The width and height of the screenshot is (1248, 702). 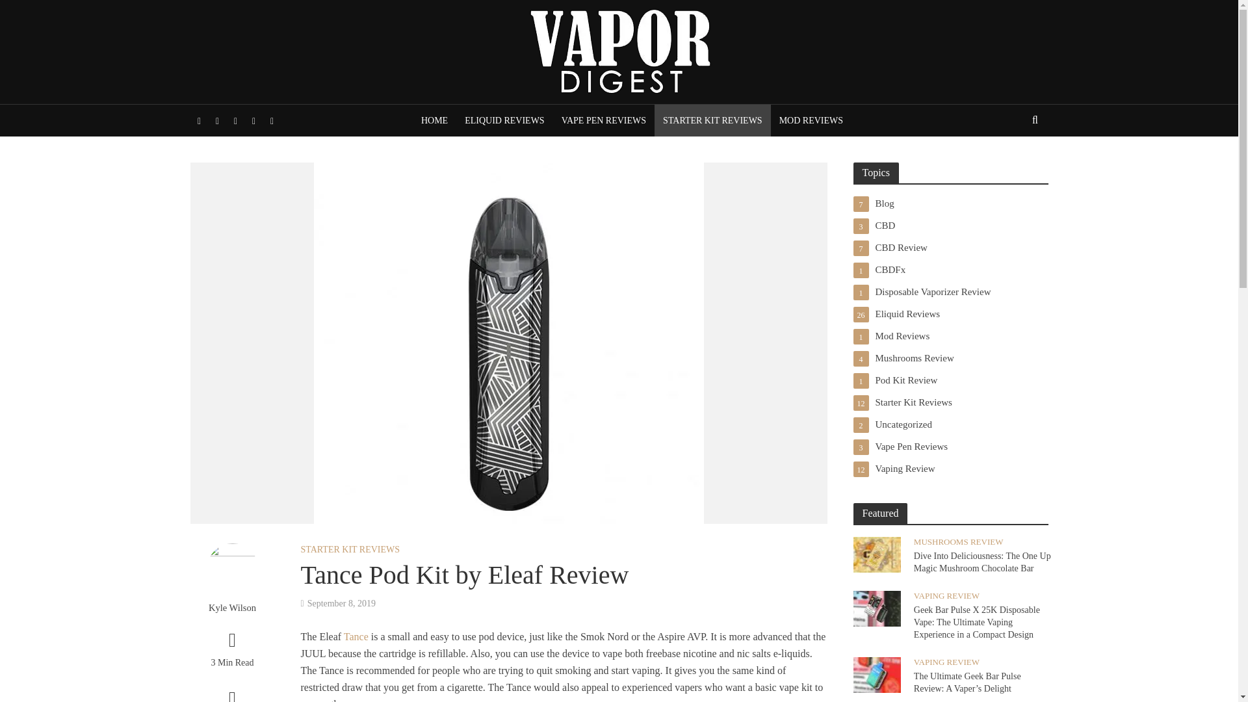 What do you see at coordinates (603, 120) in the screenshot?
I see `VAPE PEN REVIEWS` at bounding box center [603, 120].